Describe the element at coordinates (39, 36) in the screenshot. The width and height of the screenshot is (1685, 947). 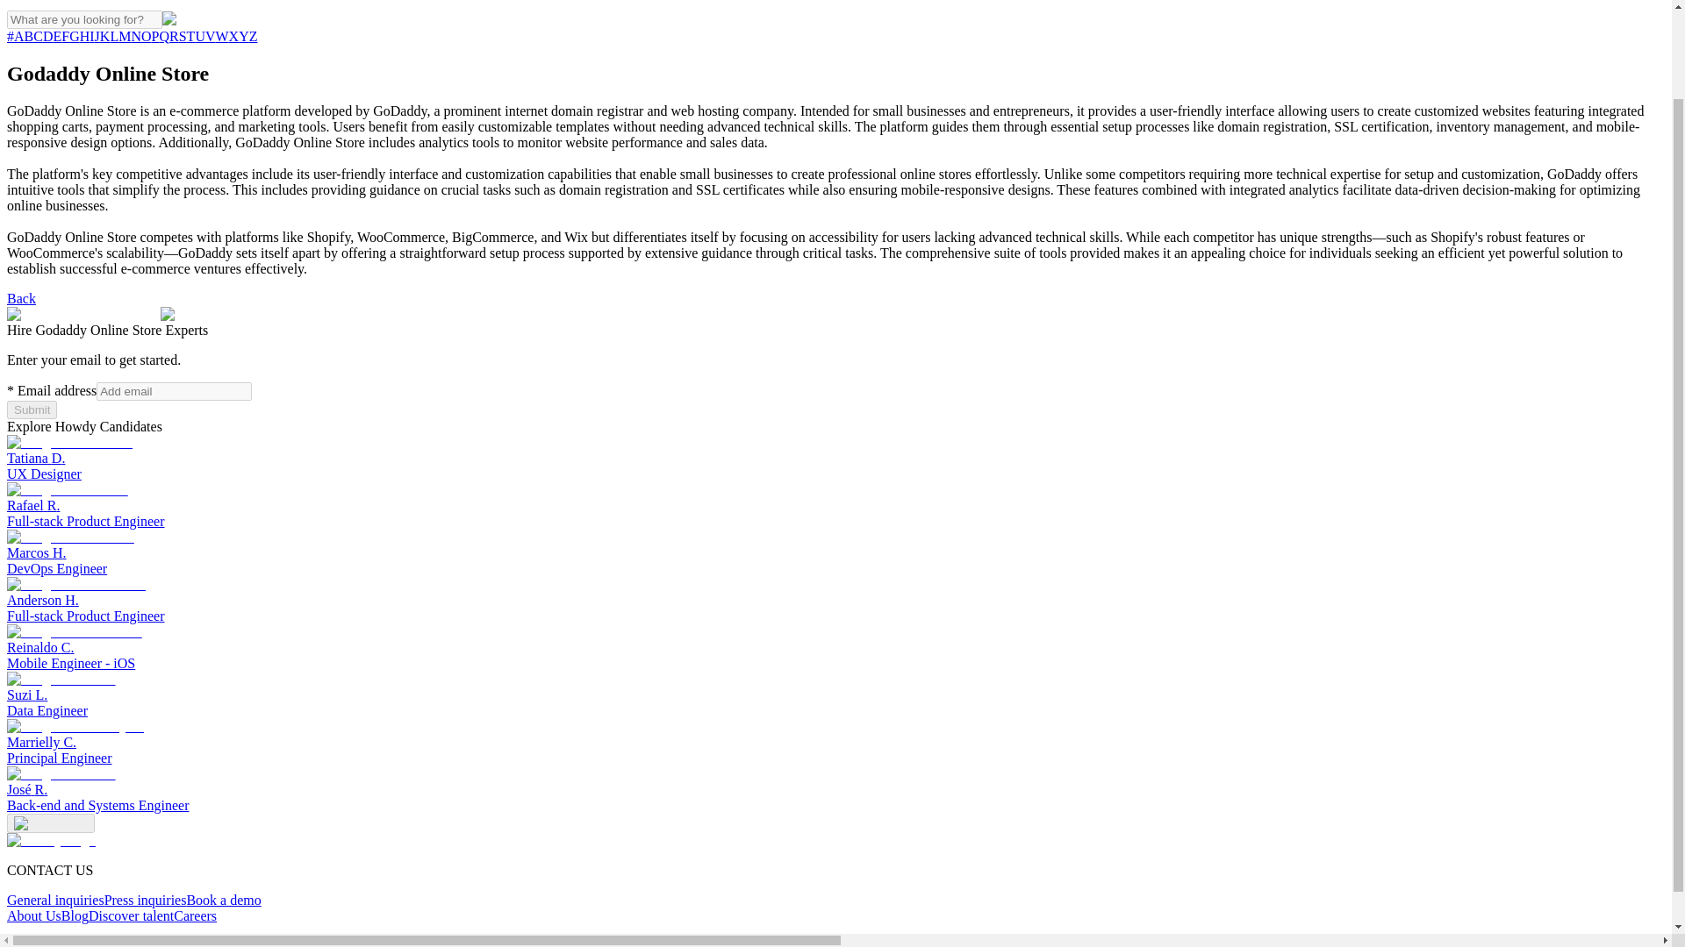
I see `L` at that location.